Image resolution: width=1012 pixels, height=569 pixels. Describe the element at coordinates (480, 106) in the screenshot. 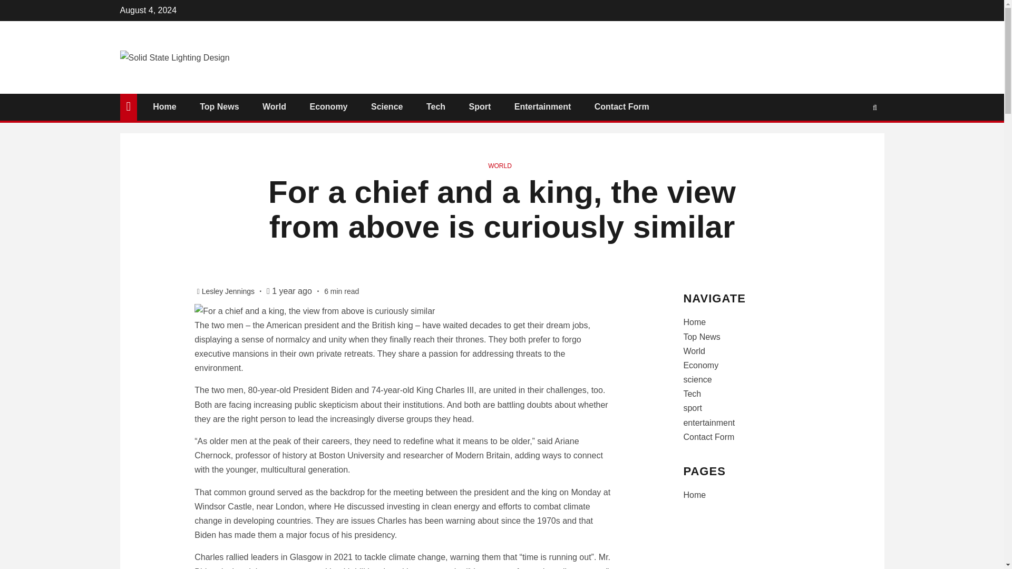

I see `Sport` at that location.